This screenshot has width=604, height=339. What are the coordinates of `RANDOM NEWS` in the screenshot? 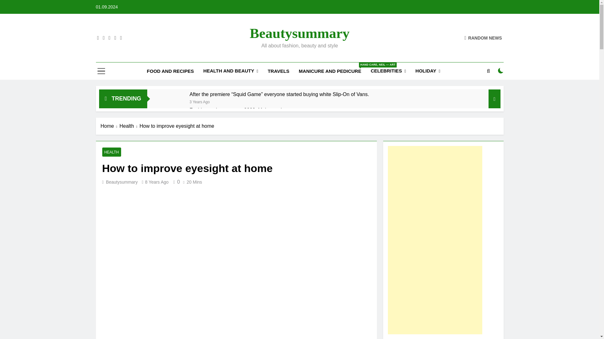 It's located at (483, 38).